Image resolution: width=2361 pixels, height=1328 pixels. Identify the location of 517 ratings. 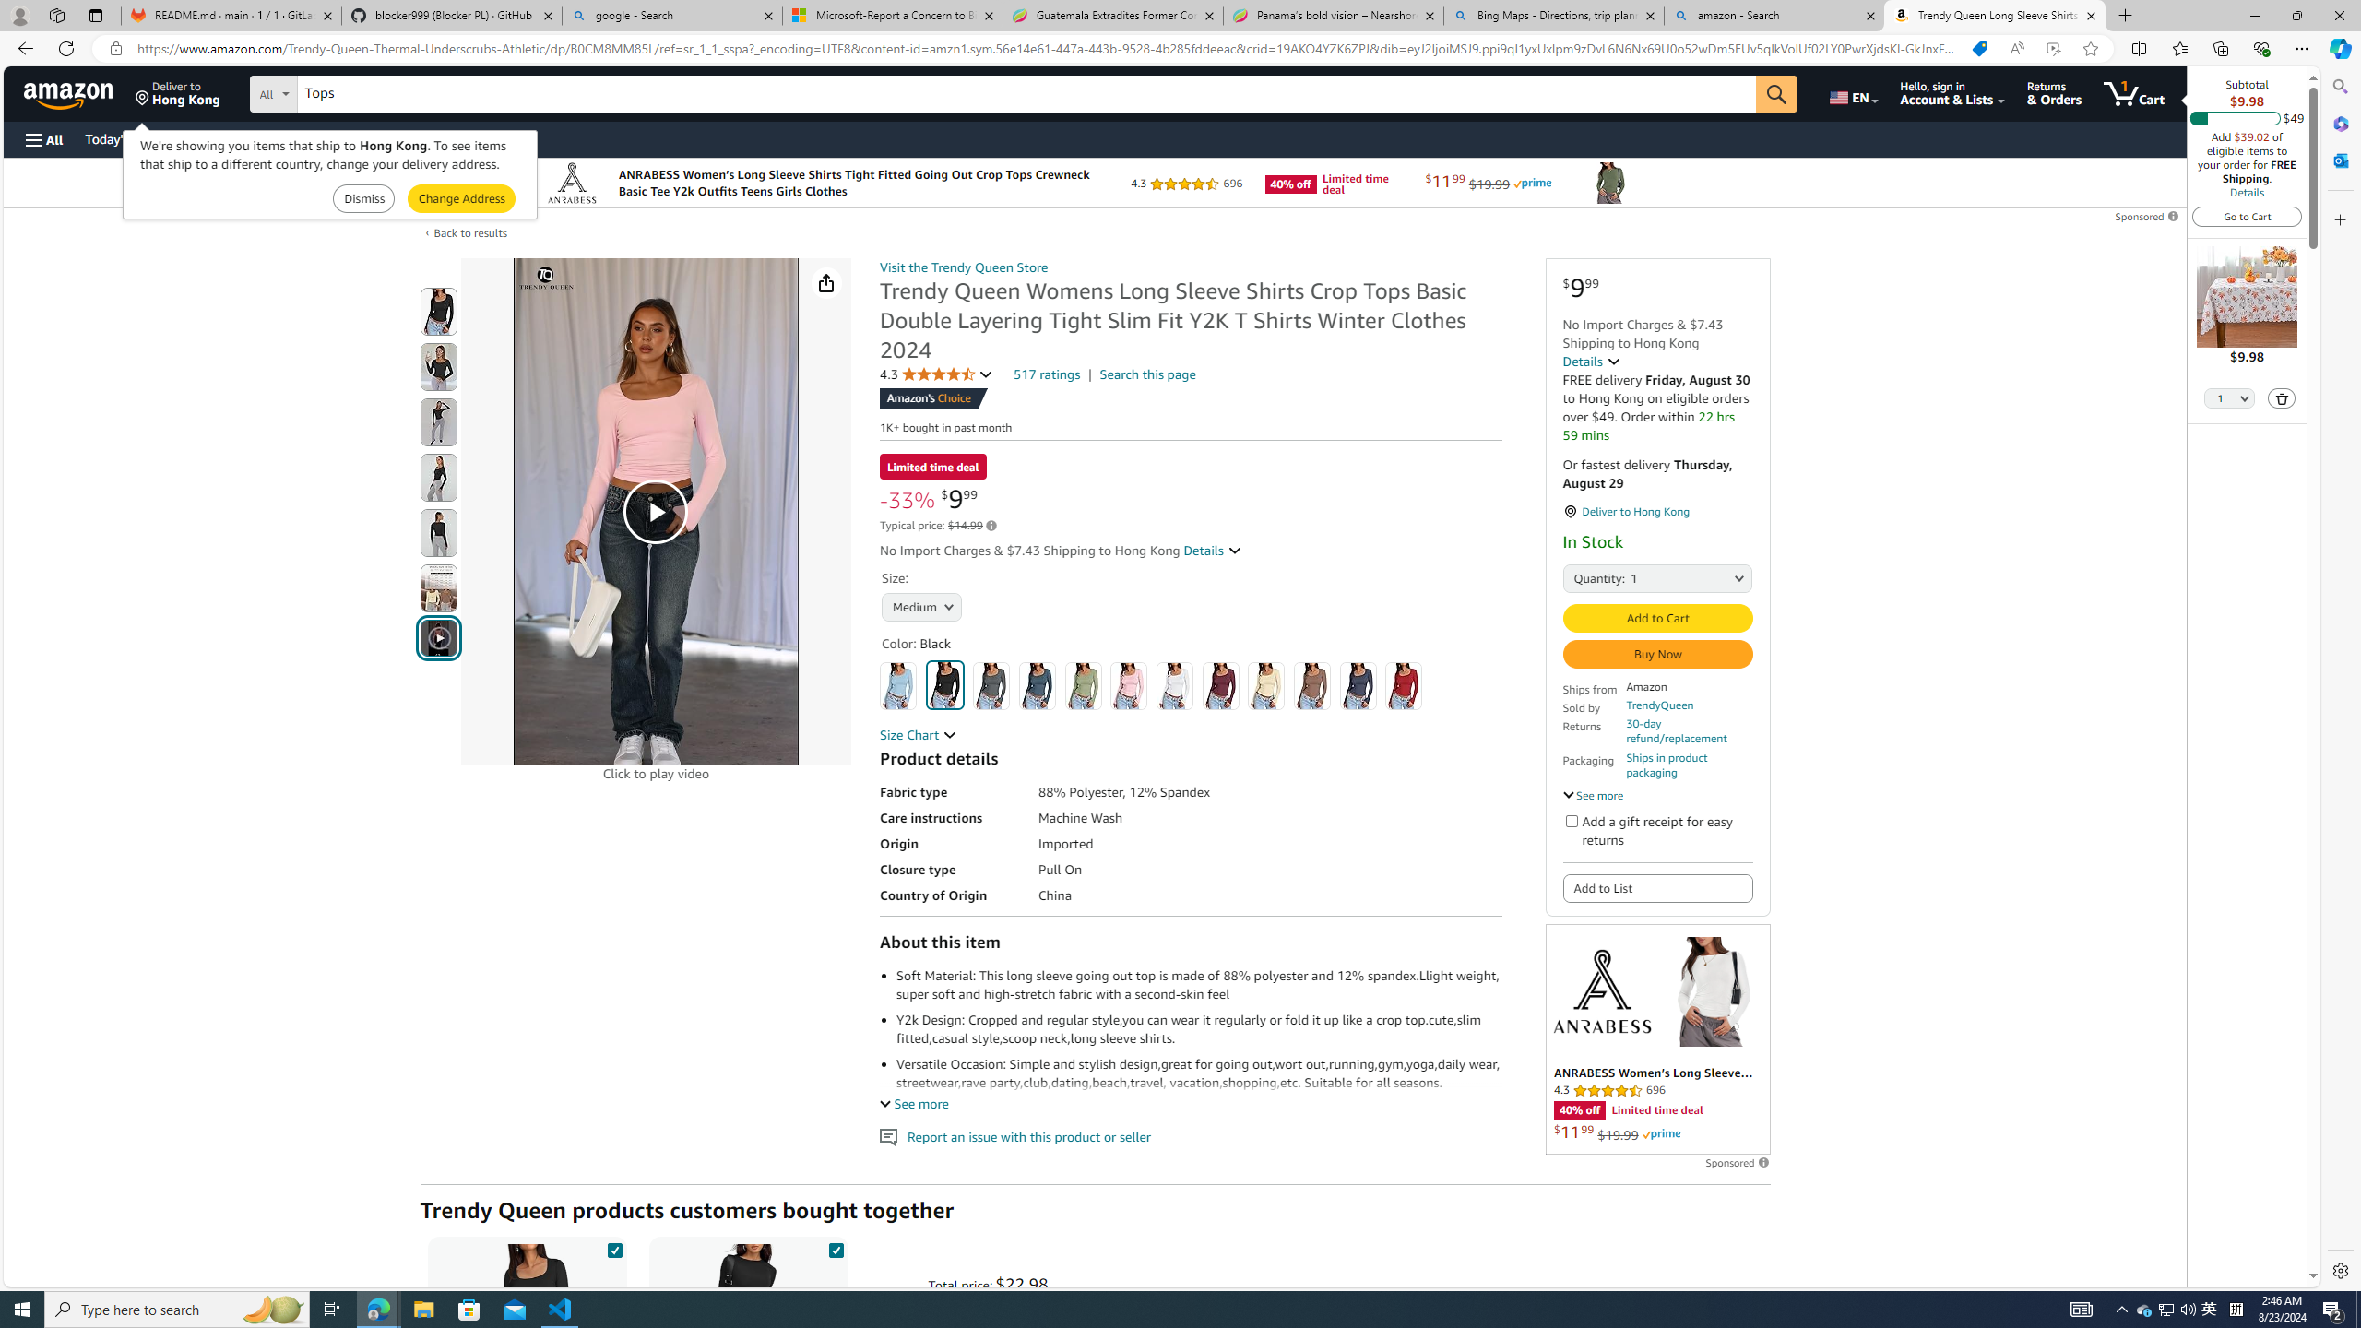
(1047, 374).